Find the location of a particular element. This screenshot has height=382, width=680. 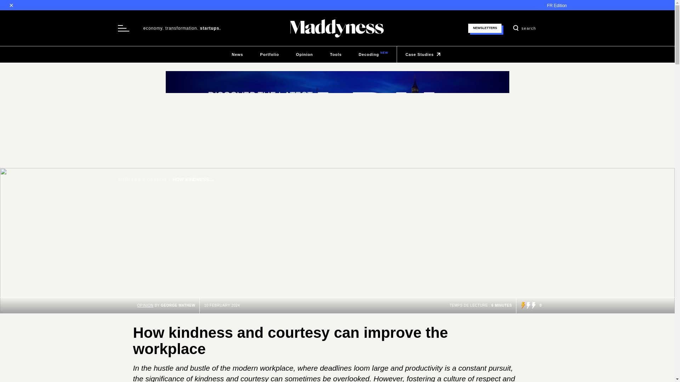

News is located at coordinates (237, 54).